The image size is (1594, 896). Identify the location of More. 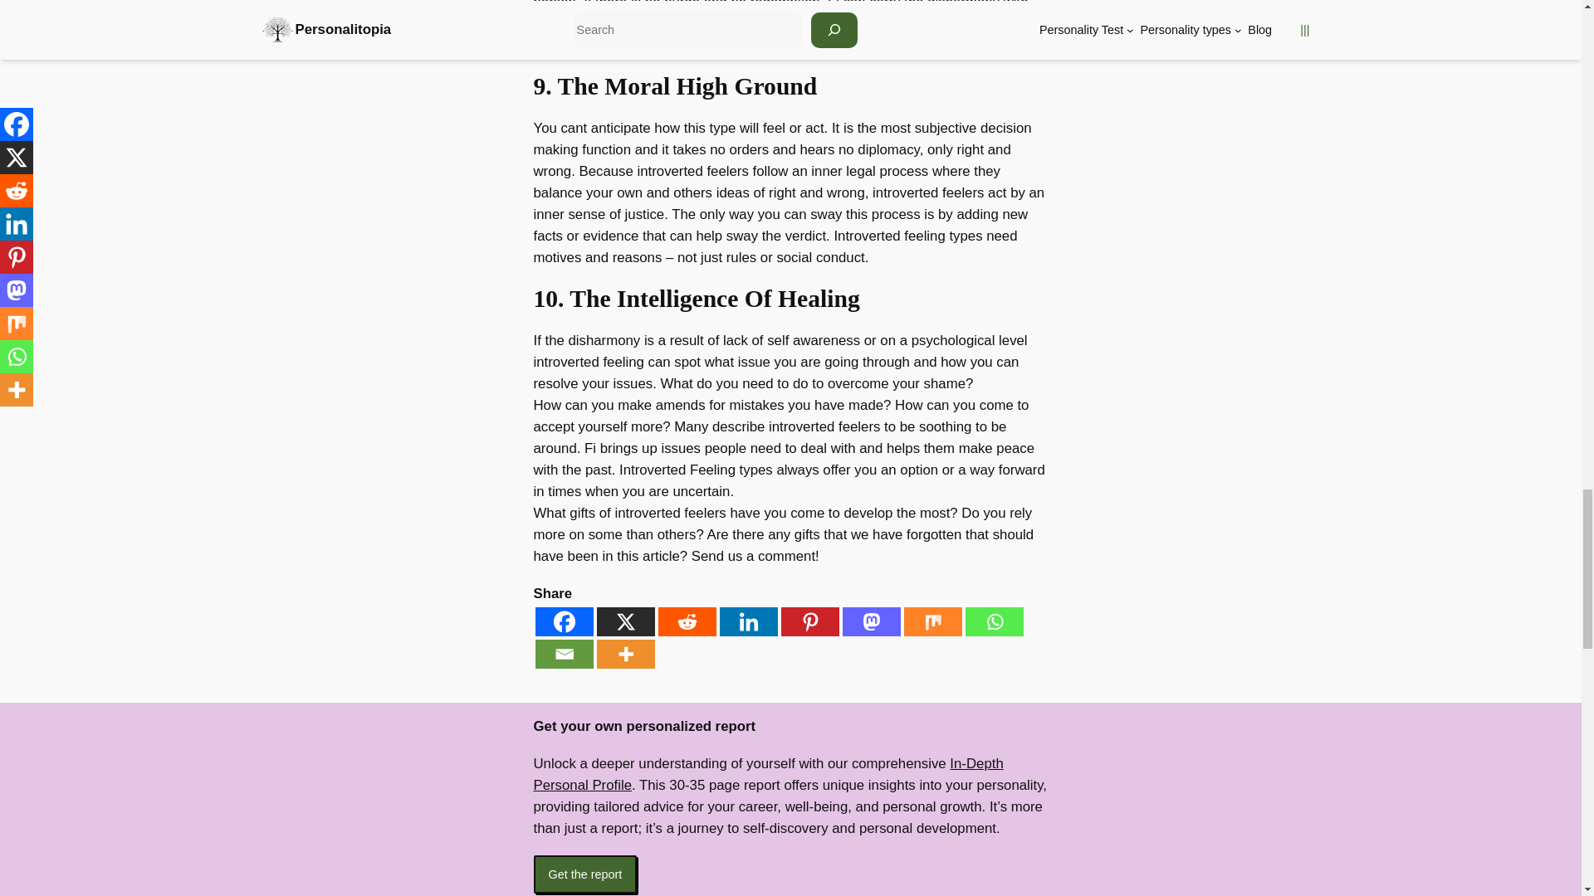
(624, 654).